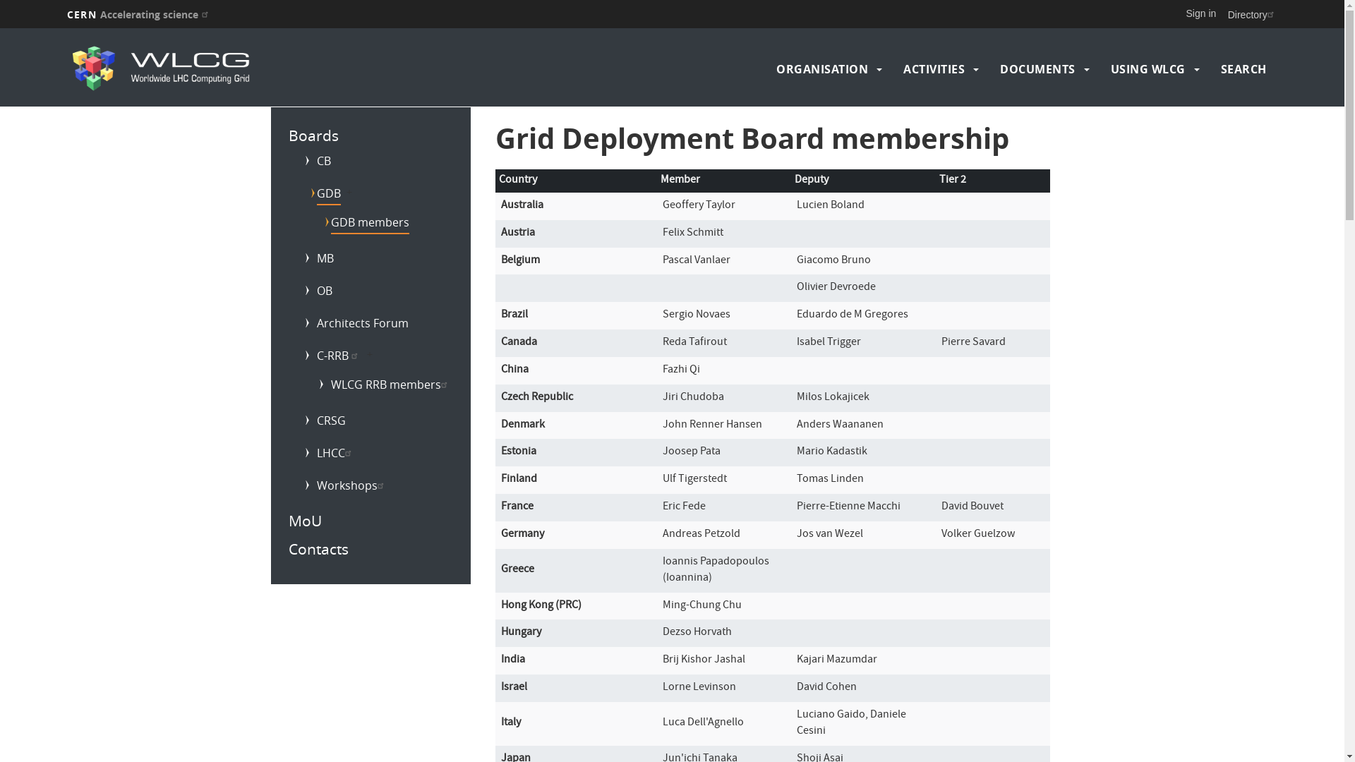 This screenshot has width=1355, height=762. Describe the element at coordinates (332, 357) in the screenshot. I see `C-RRB (link is external)` at that location.